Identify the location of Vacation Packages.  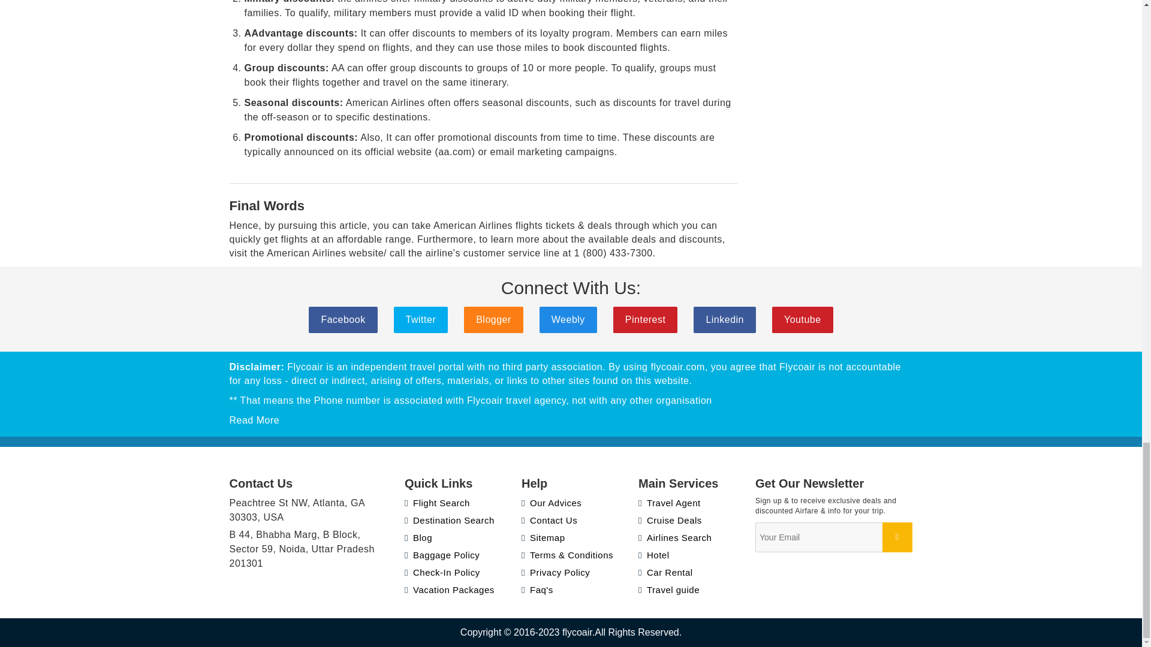
(450, 589).